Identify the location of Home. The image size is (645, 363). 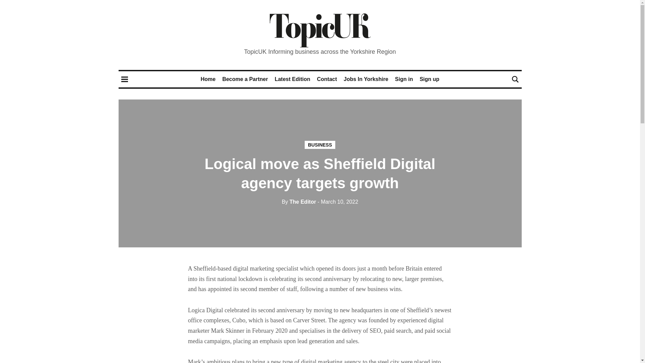
(208, 79).